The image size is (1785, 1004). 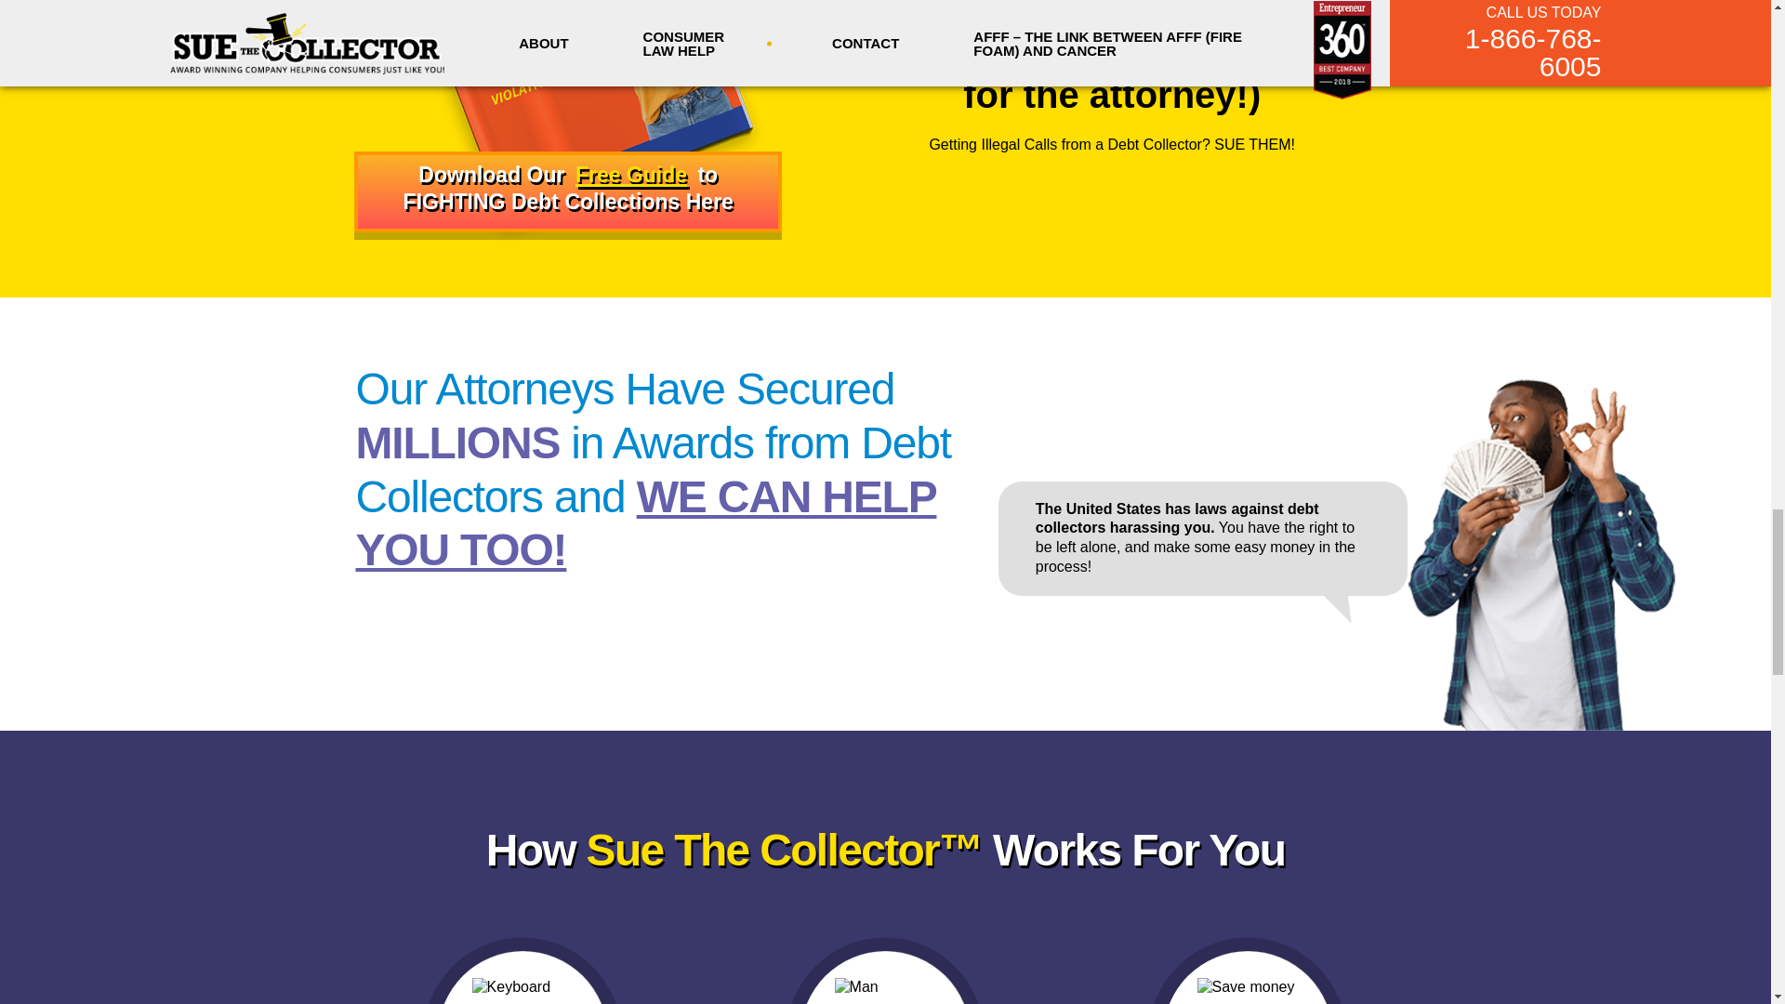 I want to click on Book, so click(x=568, y=122).